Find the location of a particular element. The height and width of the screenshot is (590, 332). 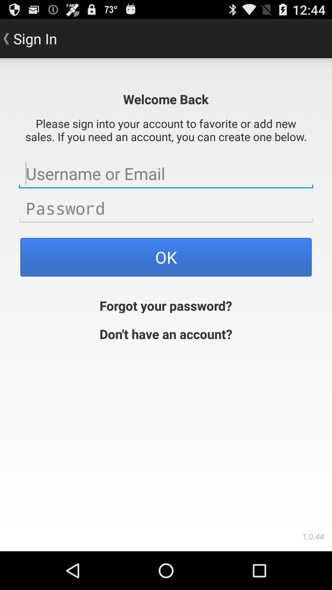

click forgot your password? is located at coordinates (166, 305).